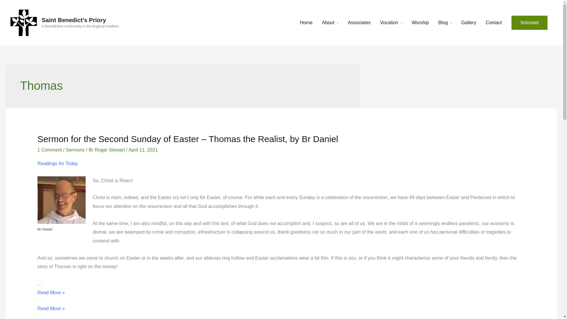 This screenshot has height=319, width=567. Describe the element at coordinates (50, 150) in the screenshot. I see `1 Comment` at that location.